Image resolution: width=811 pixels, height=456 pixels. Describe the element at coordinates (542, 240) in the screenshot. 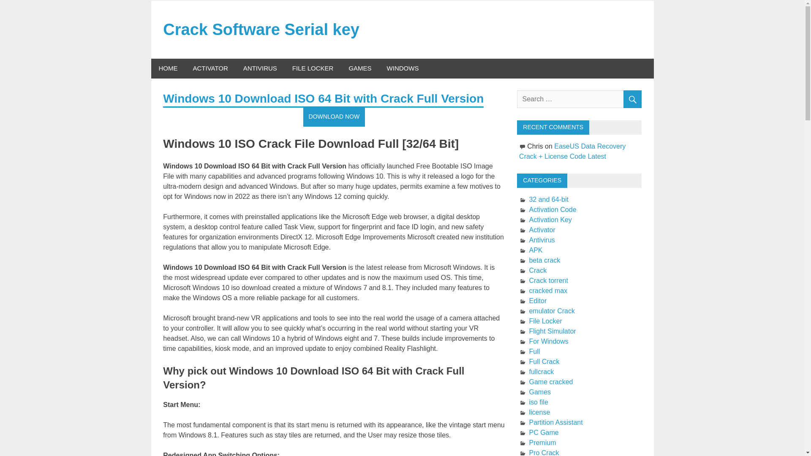

I see `Antivirus` at that location.